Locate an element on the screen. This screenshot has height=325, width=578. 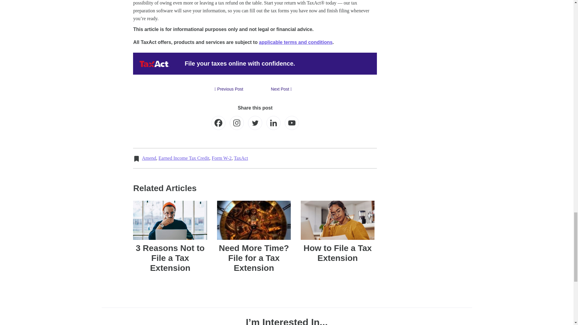
Linkedin is located at coordinates (273, 123).